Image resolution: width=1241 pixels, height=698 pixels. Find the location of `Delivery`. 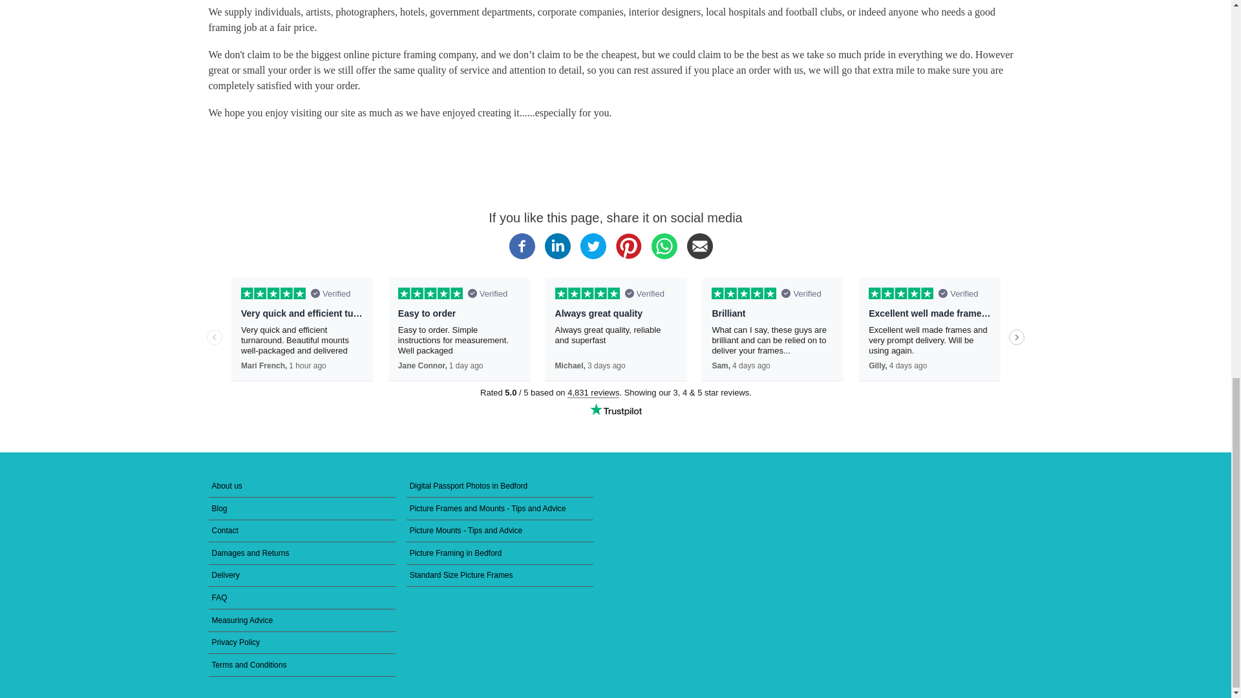

Delivery is located at coordinates (302, 576).